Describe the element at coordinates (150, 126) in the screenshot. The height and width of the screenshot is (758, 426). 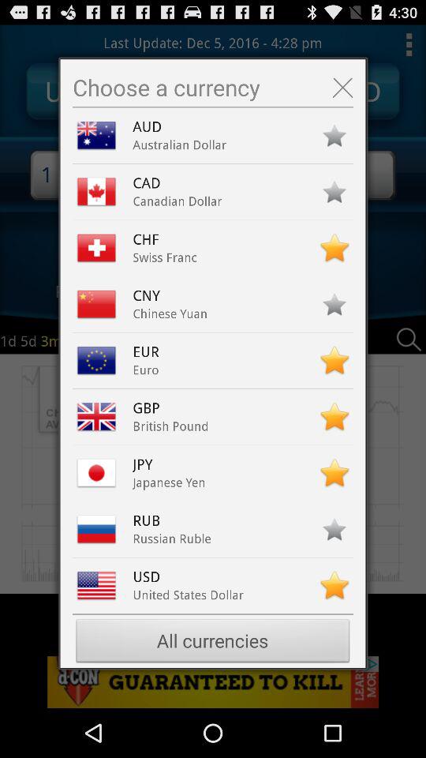
I see `launch the aud icon` at that location.